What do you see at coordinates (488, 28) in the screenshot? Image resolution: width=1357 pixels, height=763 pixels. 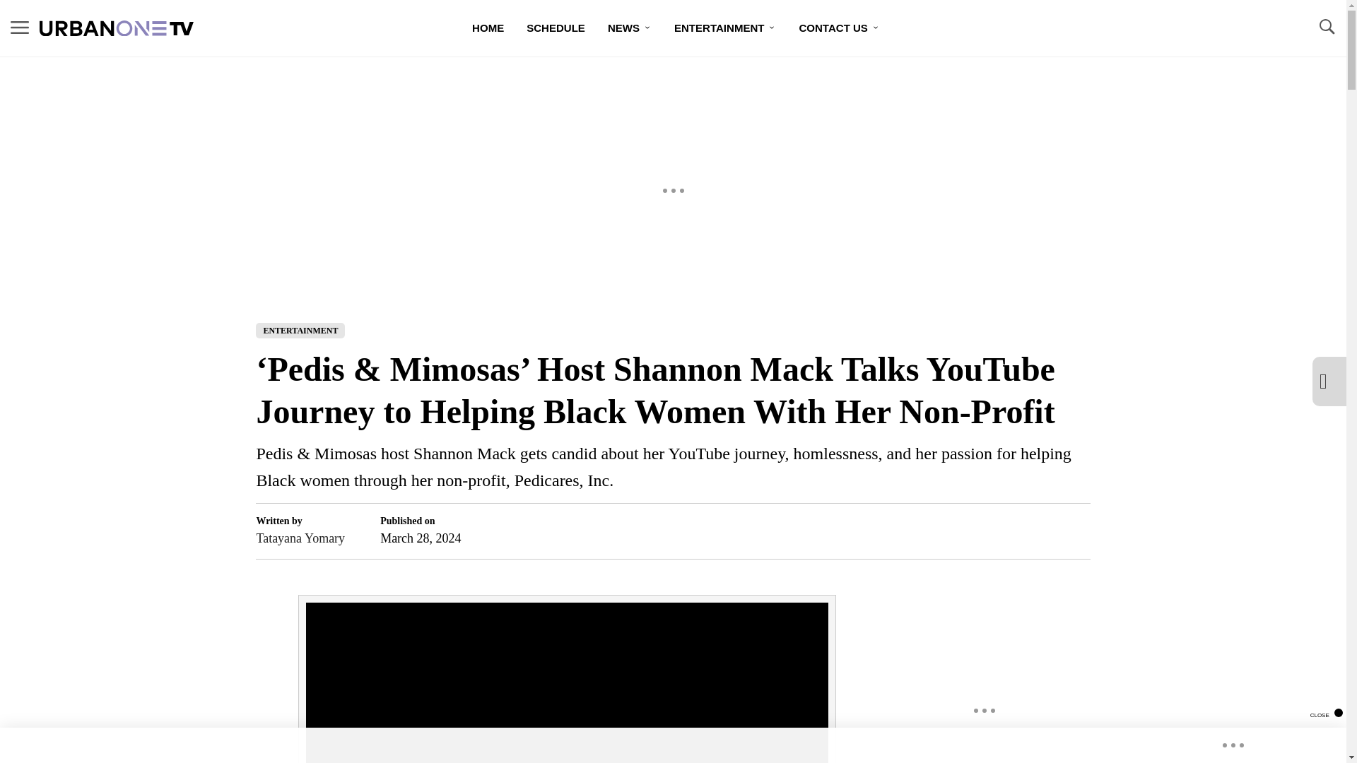 I see `HOME` at bounding box center [488, 28].